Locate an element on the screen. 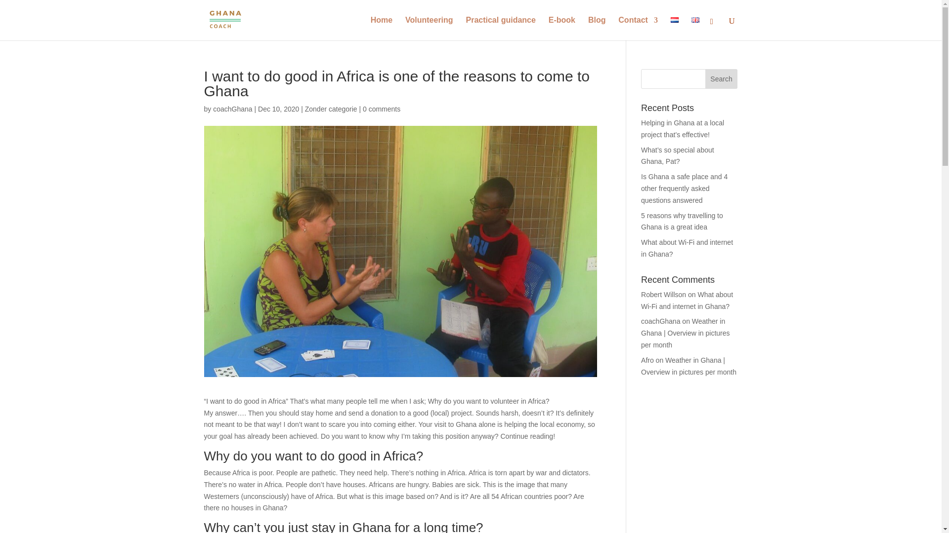 Image resolution: width=949 pixels, height=533 pixels. Search is located at coordinates (722, 79).